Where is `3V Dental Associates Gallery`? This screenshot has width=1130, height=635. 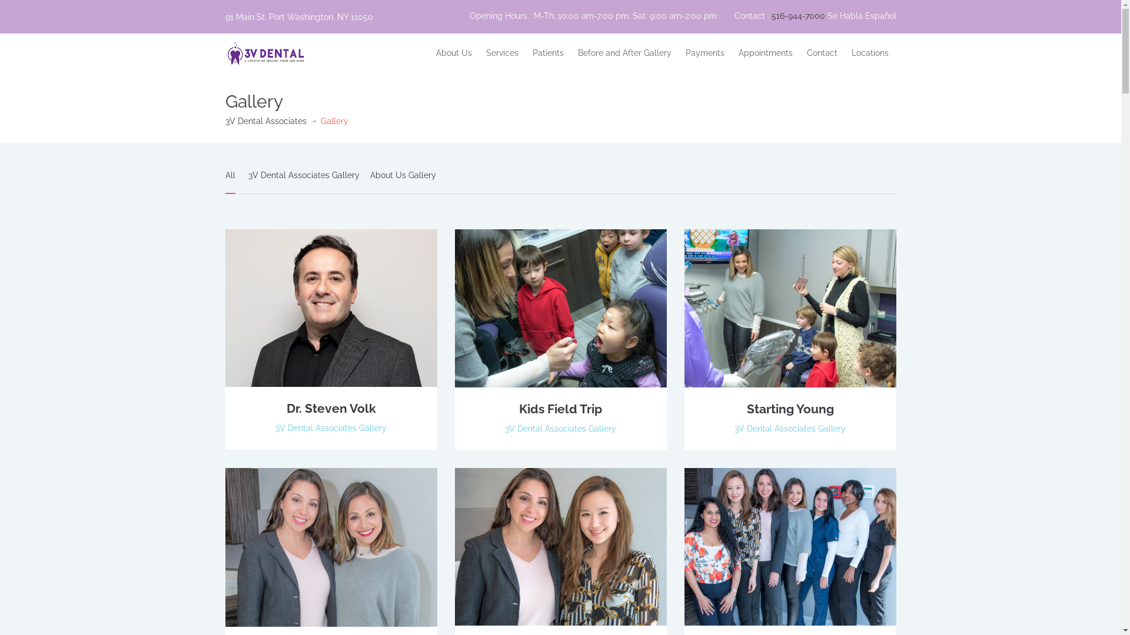 3V Dental Associates Gallery is located at coordinates (790, 429).